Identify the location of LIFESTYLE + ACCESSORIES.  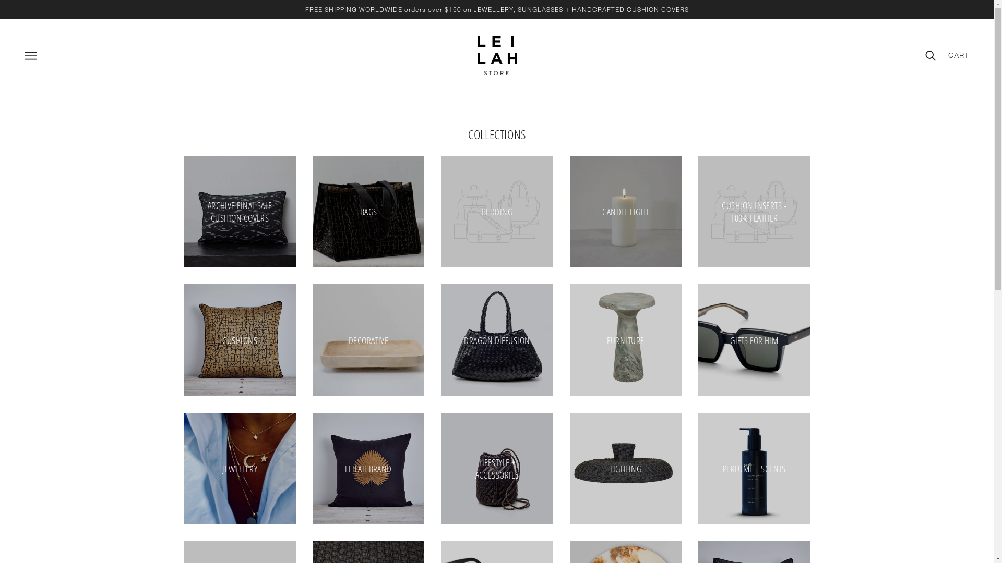
(497, 469).